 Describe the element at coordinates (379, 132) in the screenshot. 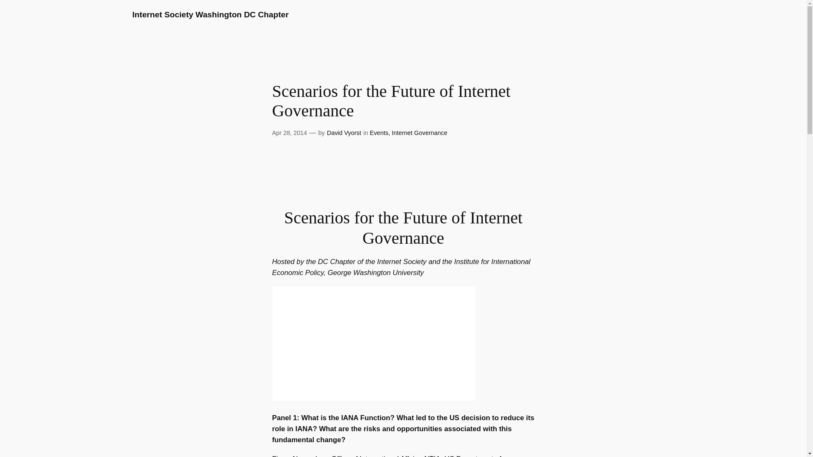

I see `Events` at that location.